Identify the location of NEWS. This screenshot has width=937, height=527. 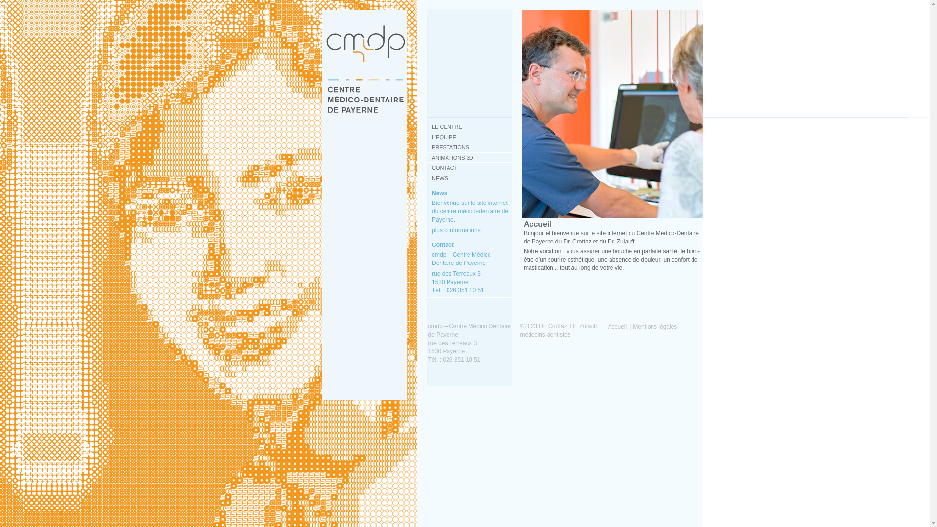
(469, 179).